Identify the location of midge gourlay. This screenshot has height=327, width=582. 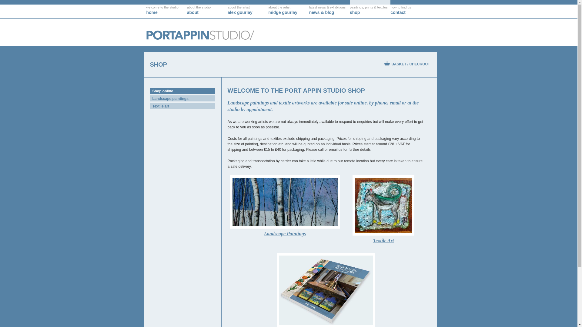
(289, 9).